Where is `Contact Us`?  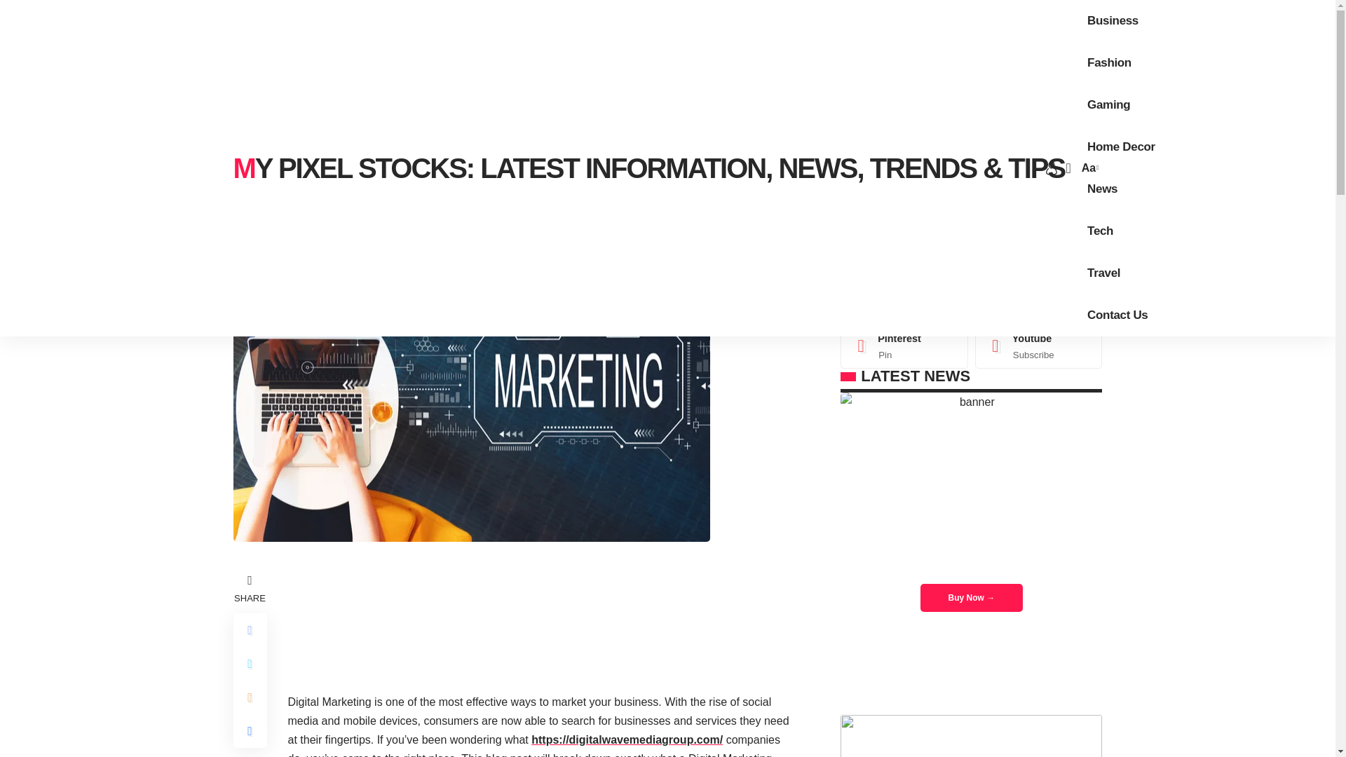 Contact Us is located at coordinates (1117, 315).